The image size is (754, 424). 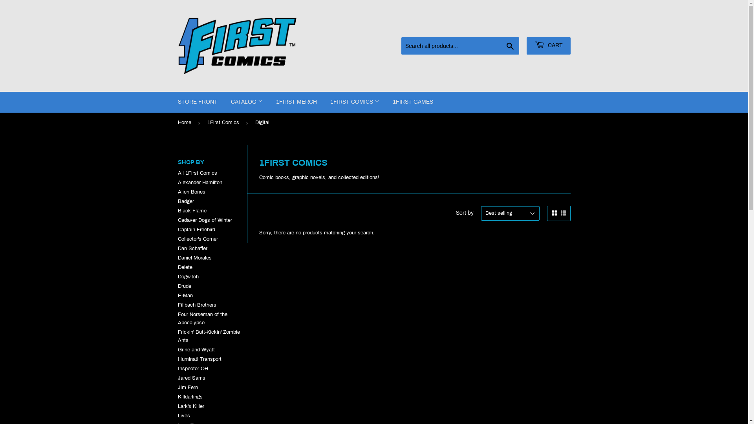 What do you see at coordinates (548, 46) in the screenshot?
I see `CART` at bounding box center [548, 46].